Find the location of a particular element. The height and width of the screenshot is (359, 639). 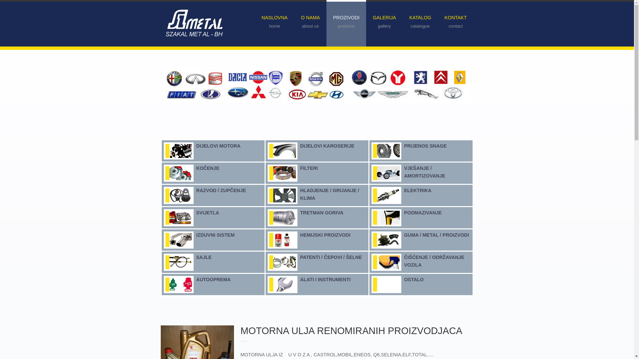

SAJLE is located at coordinates (204, 257).